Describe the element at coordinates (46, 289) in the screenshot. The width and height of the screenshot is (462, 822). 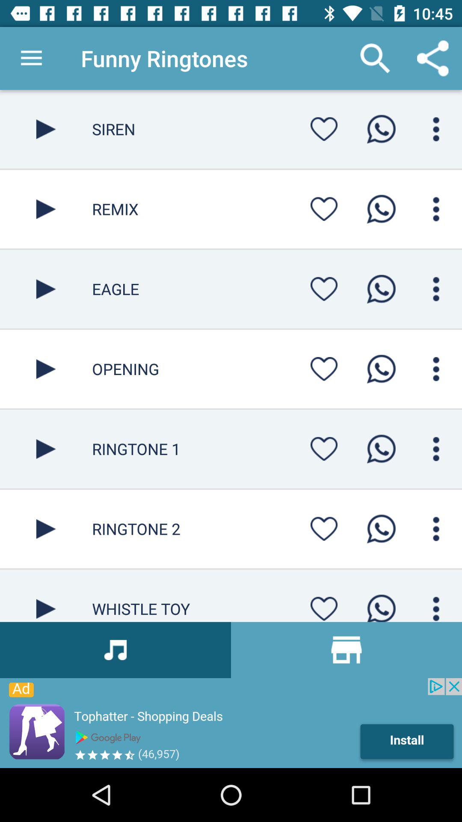
I see `play audio or video` at that location.